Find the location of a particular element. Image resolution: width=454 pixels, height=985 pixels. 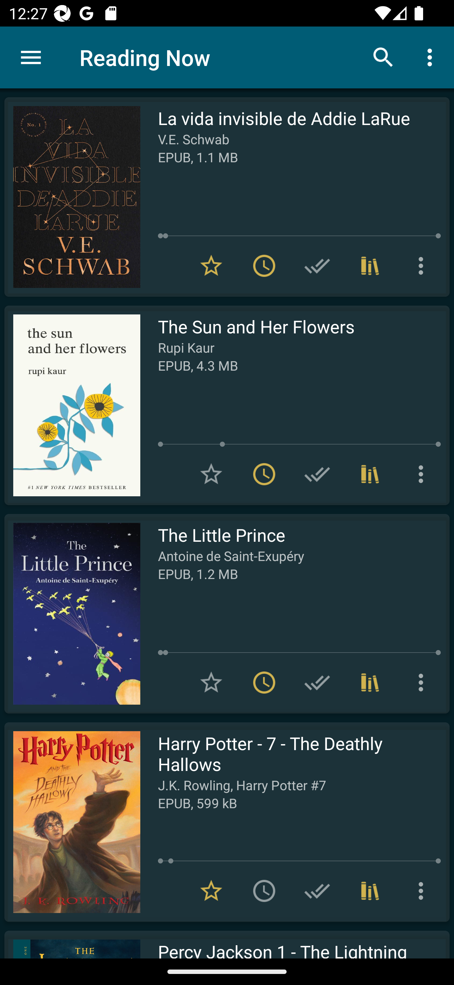

Add to To read is located at coordinates (264, 891).